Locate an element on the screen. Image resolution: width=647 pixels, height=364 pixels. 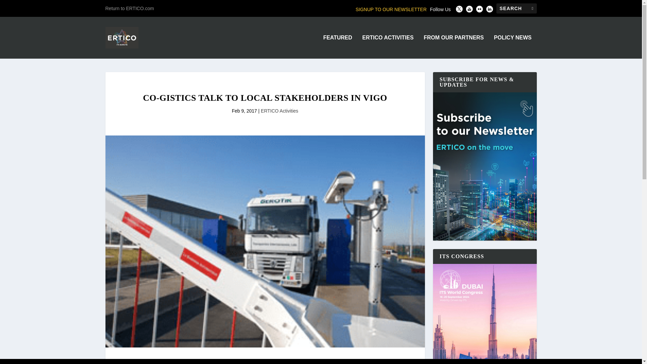
FROM OUR PARTNERS is located at coordinates (454, 47).